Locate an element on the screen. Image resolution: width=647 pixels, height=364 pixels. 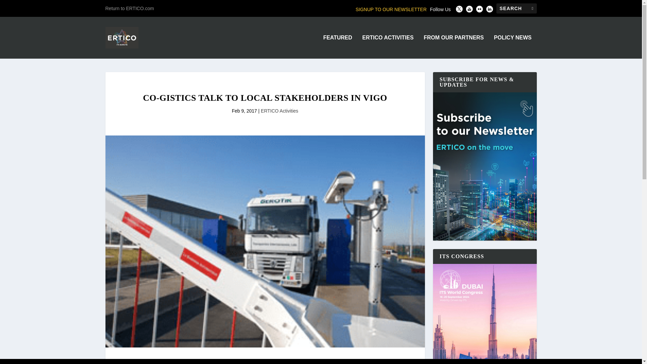
FROM OUR PARTNERS is located at coordinates (454, 47).